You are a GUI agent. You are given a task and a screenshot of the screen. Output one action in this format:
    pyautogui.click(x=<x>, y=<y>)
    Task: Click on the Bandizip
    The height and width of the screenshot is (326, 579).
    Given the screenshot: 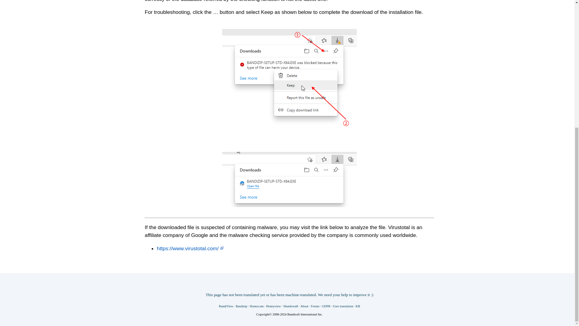 What is the action you would take?
    pyautogui.click(x=241, y=306)
    